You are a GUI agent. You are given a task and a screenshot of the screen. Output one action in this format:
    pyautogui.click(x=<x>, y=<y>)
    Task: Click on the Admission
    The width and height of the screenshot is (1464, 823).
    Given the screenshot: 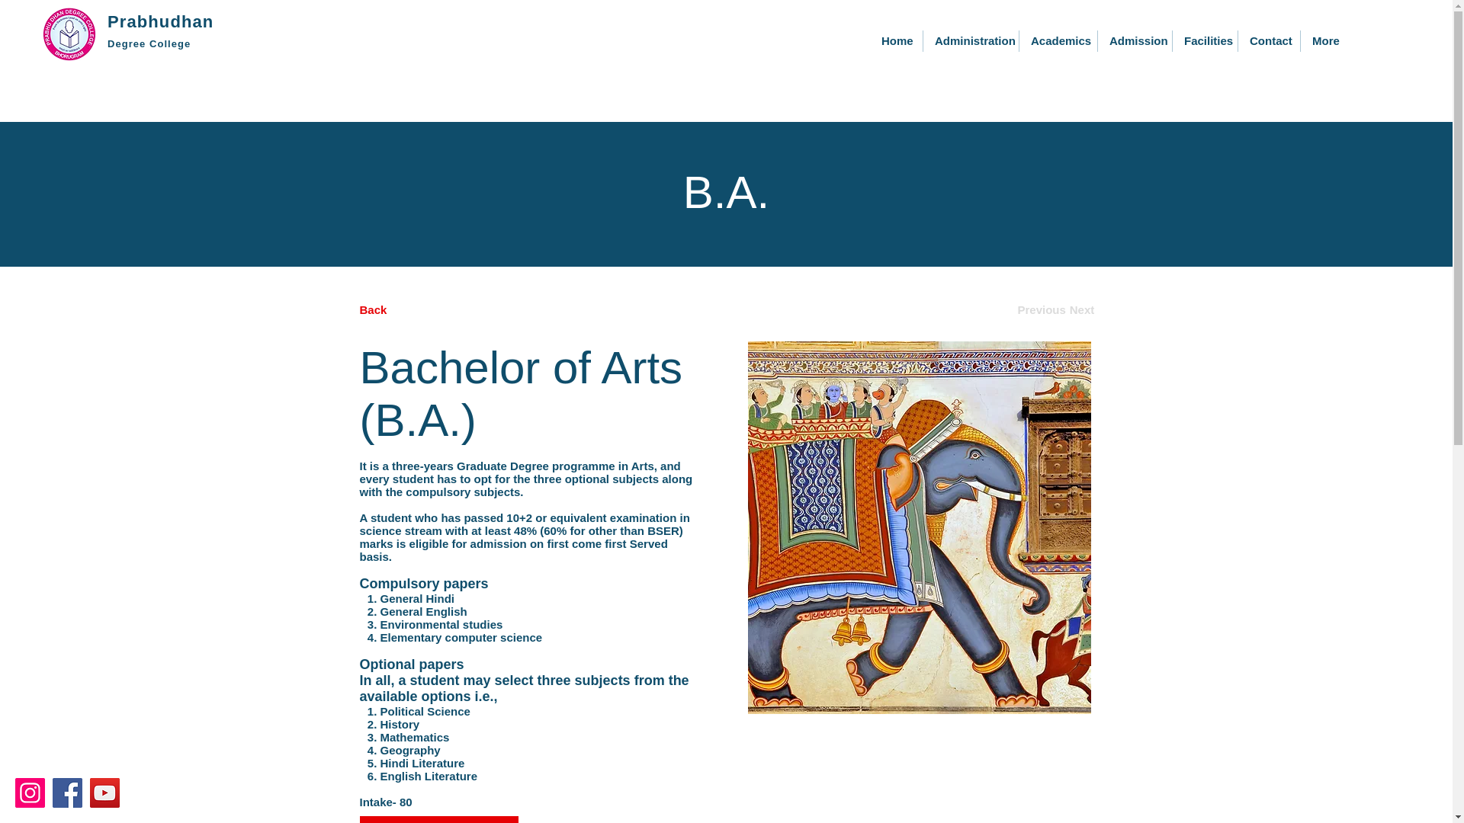 What is the action you would take?
    pyautogui.click(x=1135, y=41)
    